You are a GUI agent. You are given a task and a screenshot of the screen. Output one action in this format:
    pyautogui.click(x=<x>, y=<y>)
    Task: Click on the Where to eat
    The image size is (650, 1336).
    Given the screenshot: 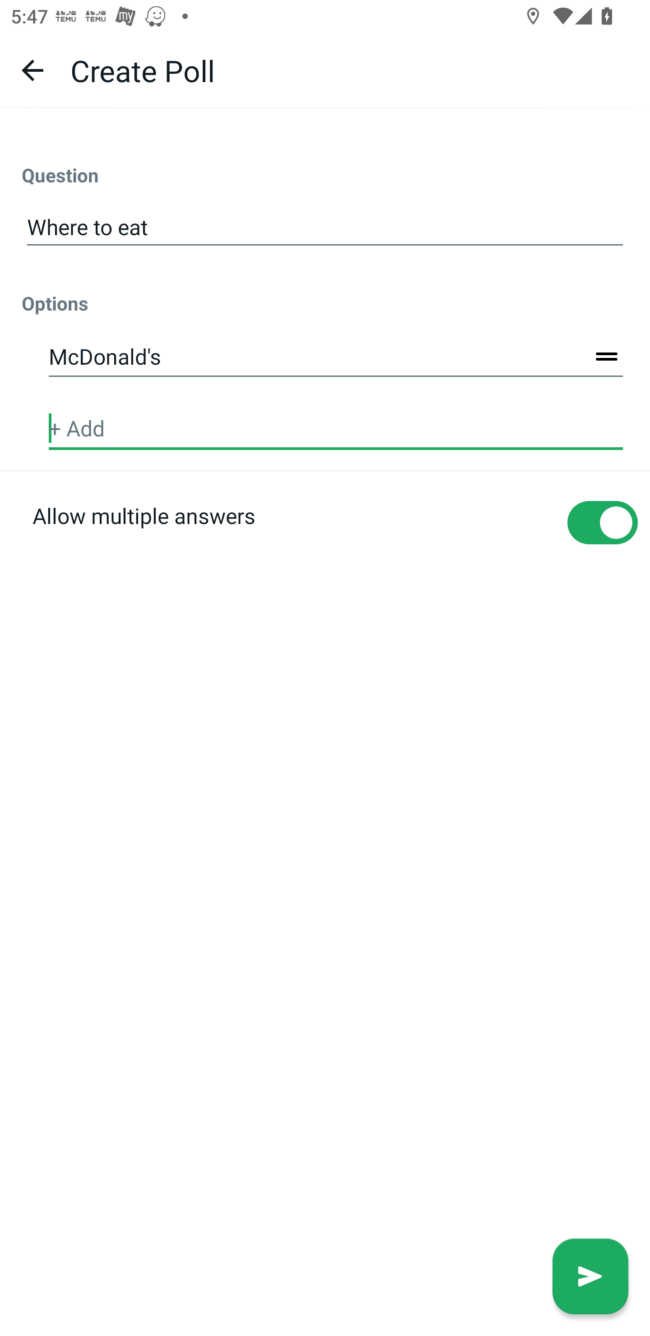 What is the action you would take?
    pyautogui.click(x=325, y=227)
    